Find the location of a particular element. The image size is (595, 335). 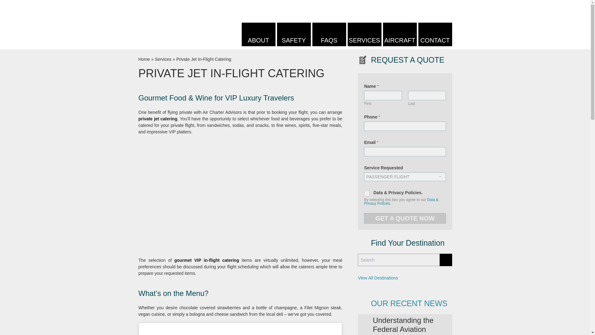

FAQS is located at coordinates (329, 34).